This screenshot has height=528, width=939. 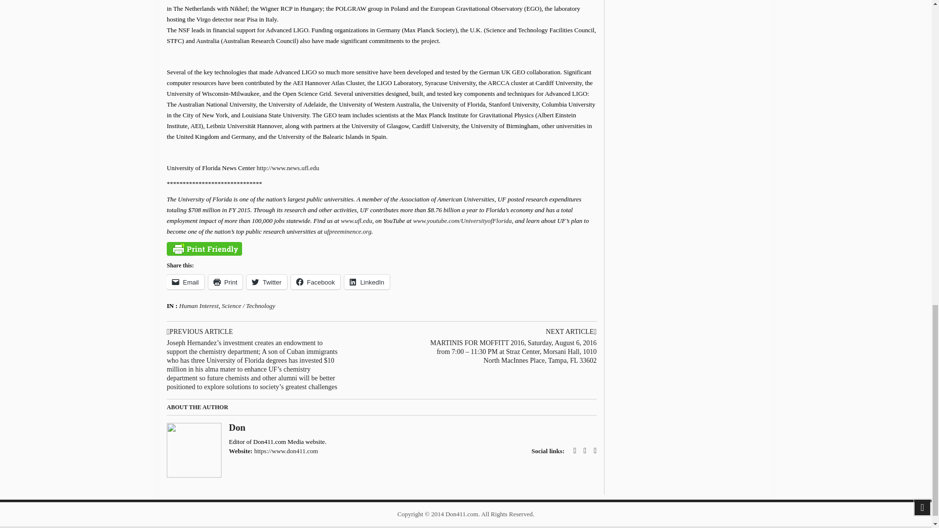 I want to click on Click to share on LinkedIn, so click(x=367, y=282).